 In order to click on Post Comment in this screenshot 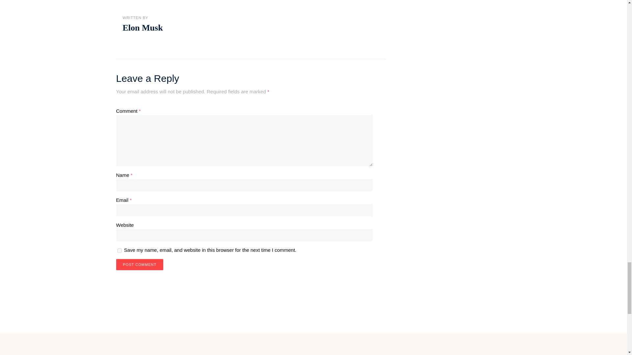, I will do `click(139, 264)`.